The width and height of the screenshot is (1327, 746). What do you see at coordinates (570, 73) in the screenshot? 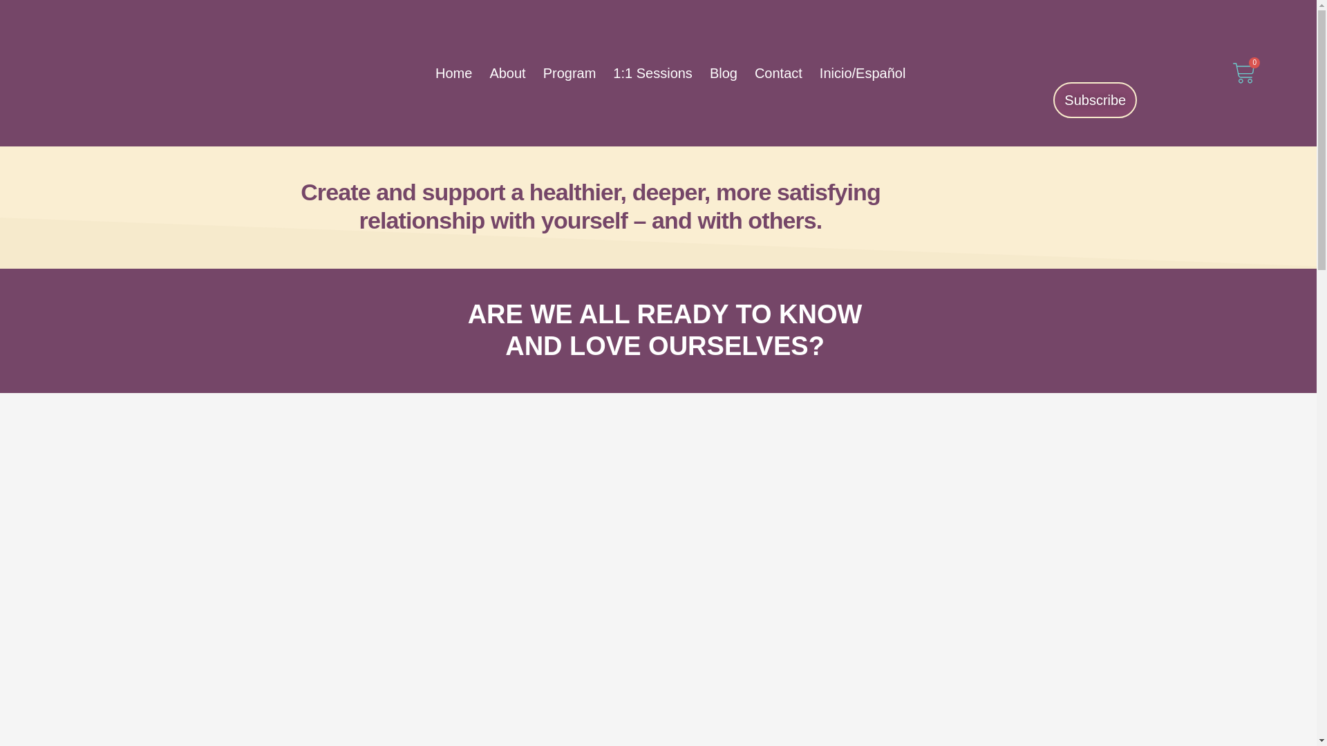
I see `1:1 Sessions` at bounding box center [570, 73].